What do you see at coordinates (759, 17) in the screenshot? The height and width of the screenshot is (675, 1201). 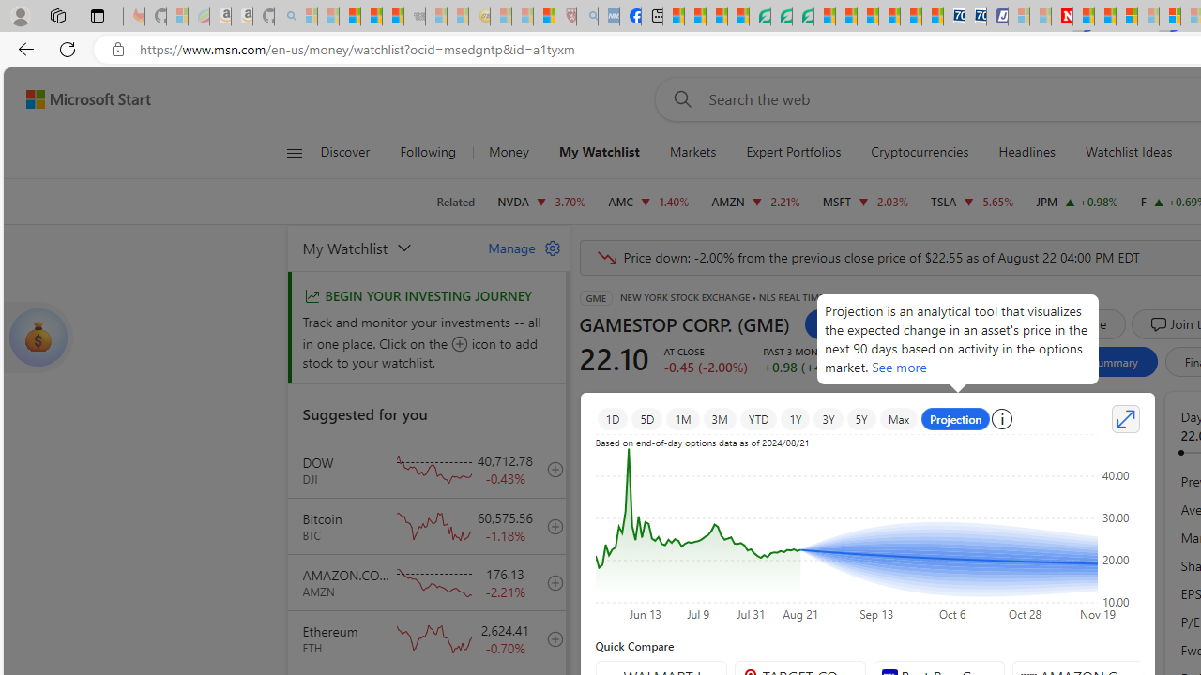 I see `LendingTree - Compare Lenders` at bounding box center [759, 17].